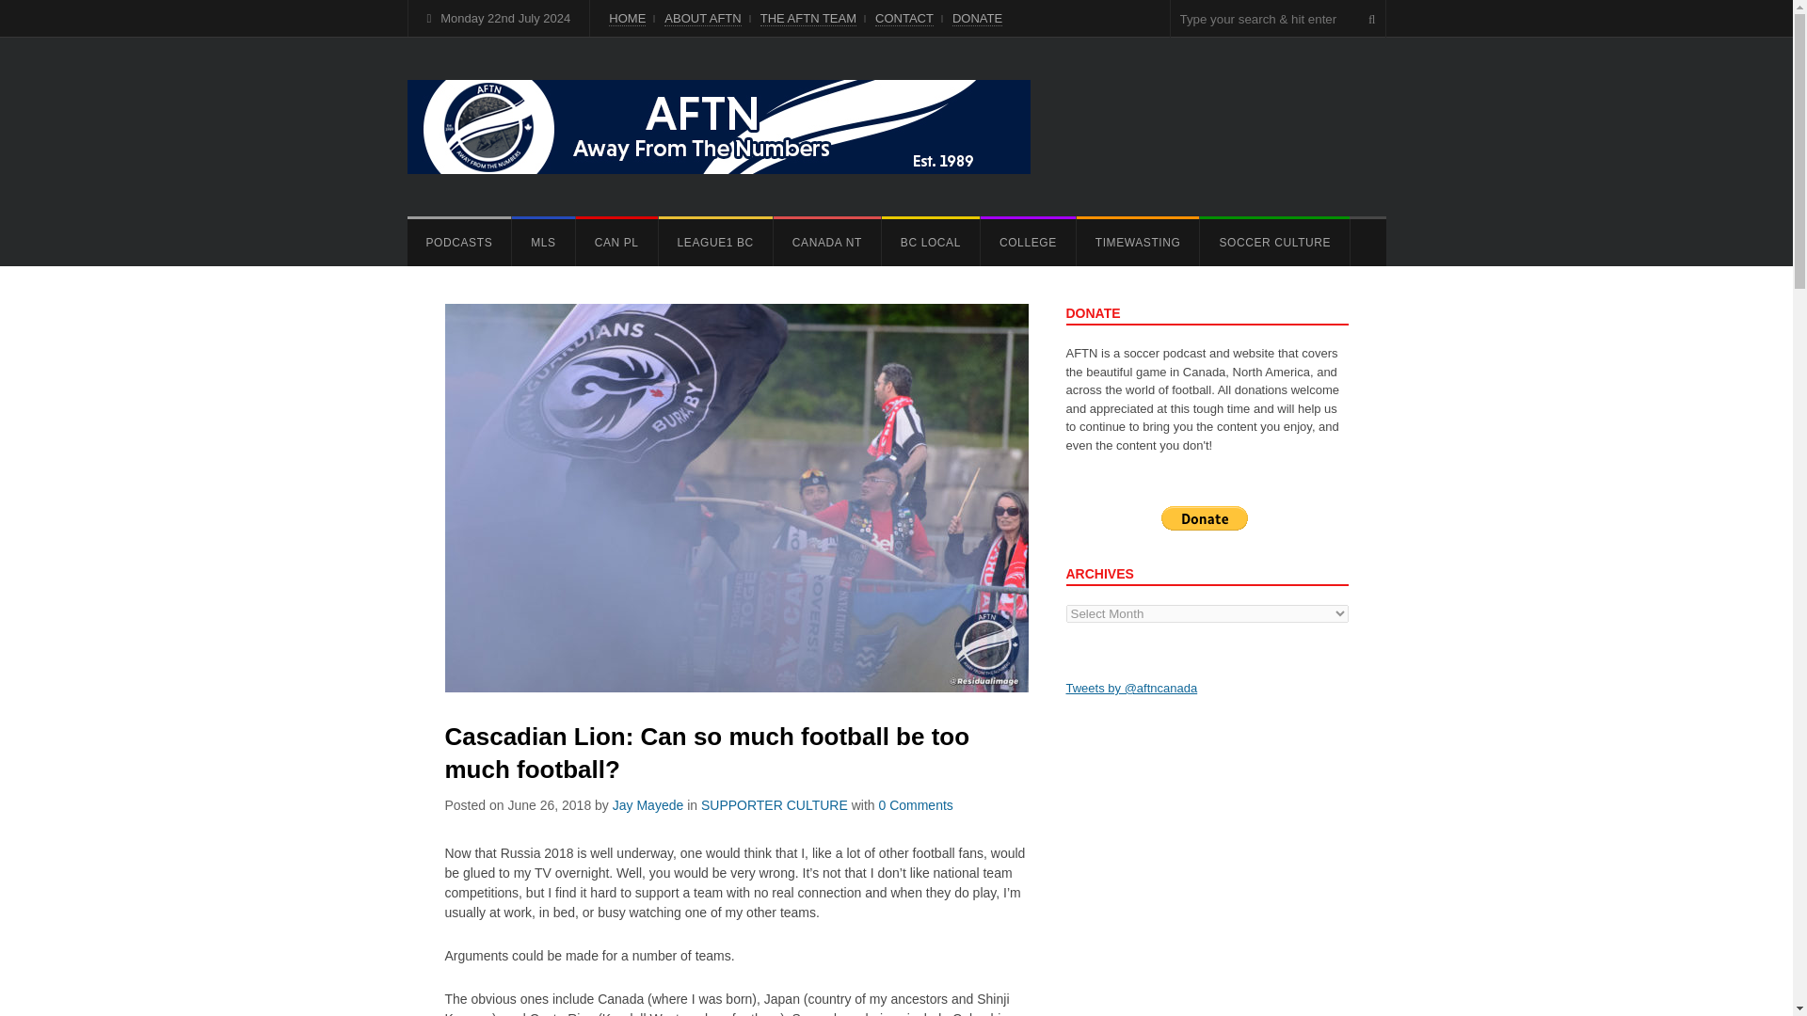 The image size is (1807, 1016). What do you see at coordinates (1207, 871) in the screenshot?
I see `Advertisement` at bounding box center [1207, 871].